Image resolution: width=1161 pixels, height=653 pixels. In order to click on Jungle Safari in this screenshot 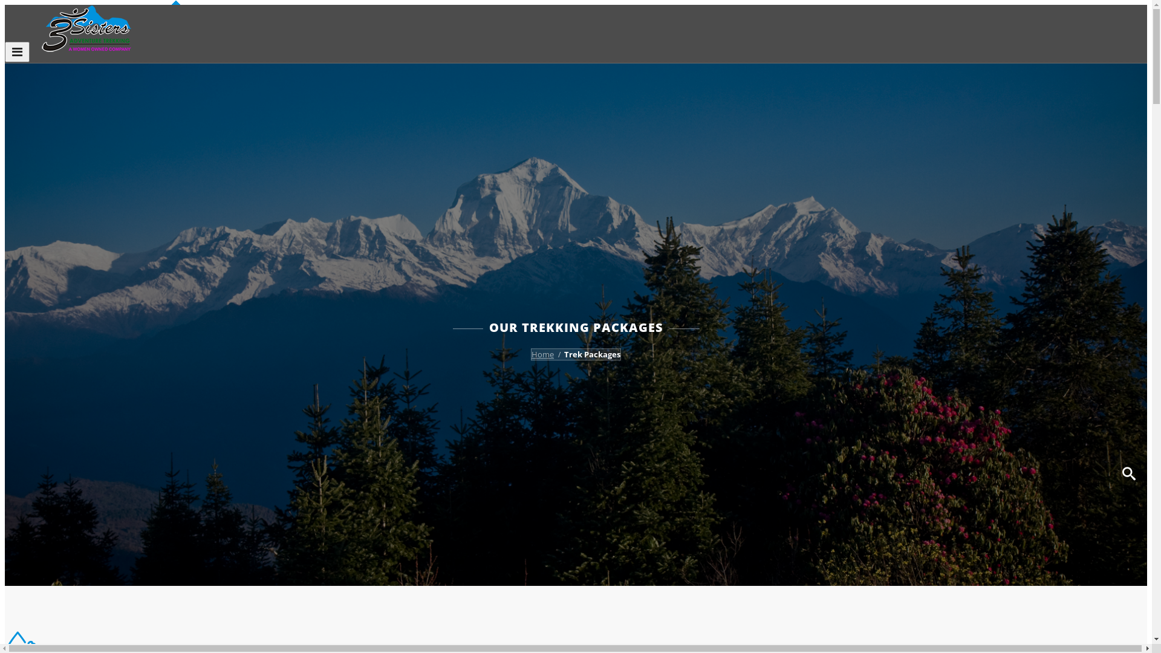, I will do `click(1046, 307)`.